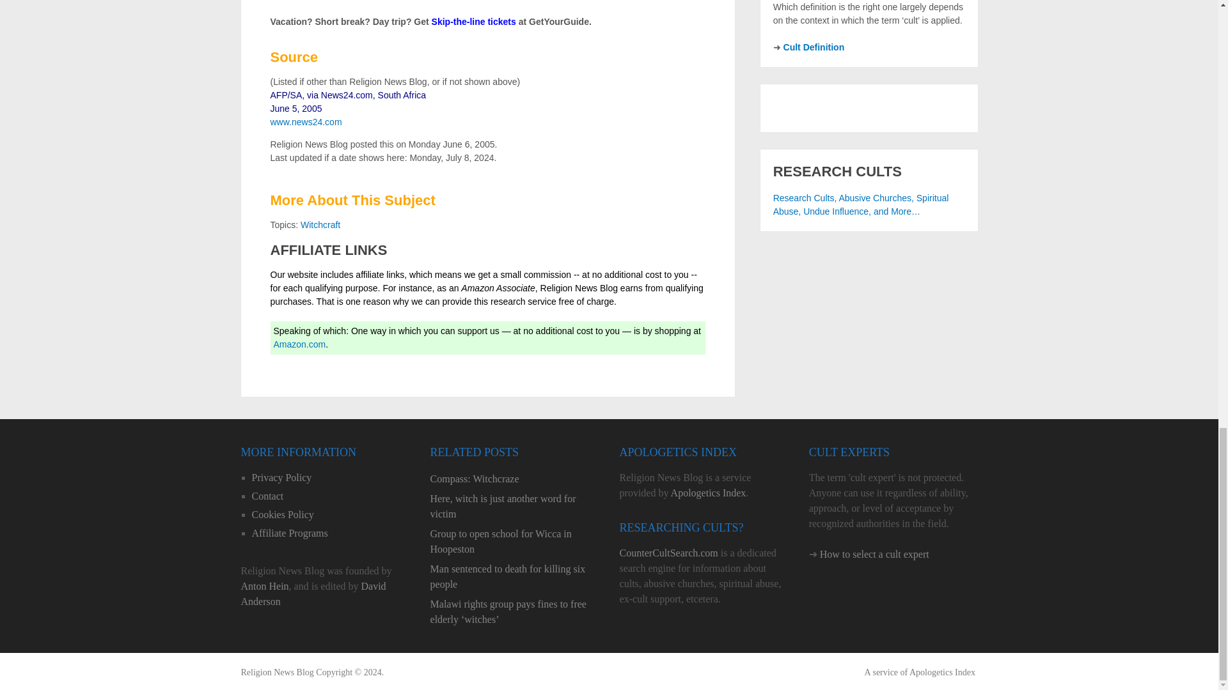 The width and height of the screenshot is (1228, 690). I want to click on David Anderson, so click(313, 594).